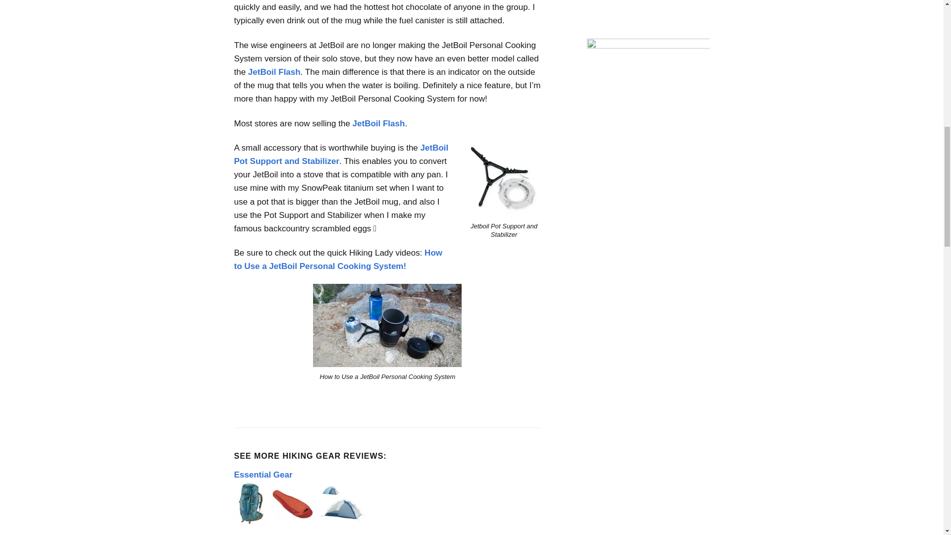 The image size is (951, 535). Describe the element at coordinates (300, 523) in the screenshot. I see `Essential Gear` at that location.